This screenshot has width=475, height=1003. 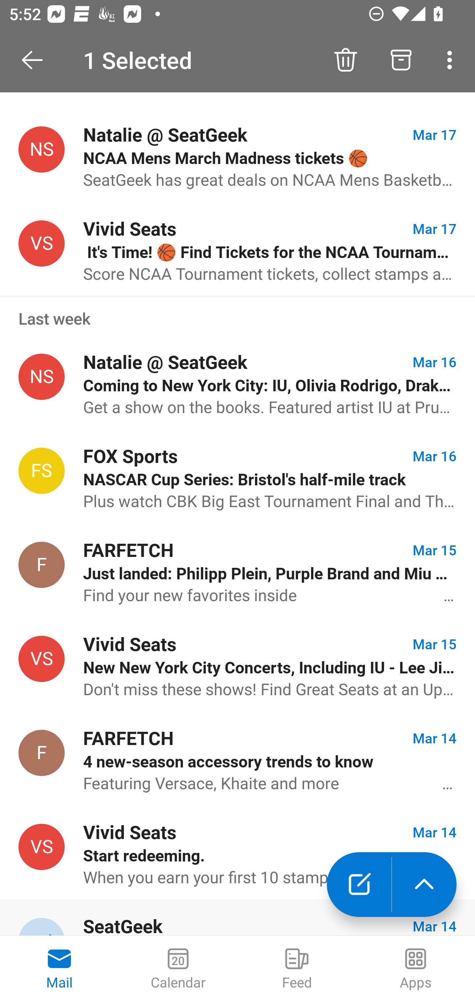 What do you see at coordinates (416, 969) in the screenshot?
I see `Apps` at bounding box center [416, 969].